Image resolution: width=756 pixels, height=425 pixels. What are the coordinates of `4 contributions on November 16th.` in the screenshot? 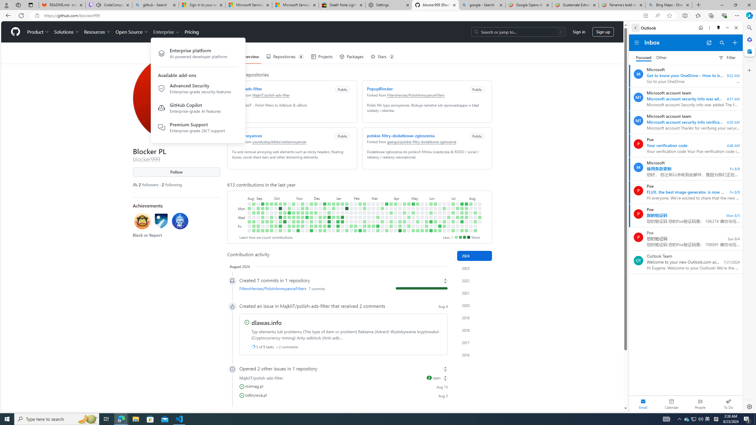 It's located at (302, 222).